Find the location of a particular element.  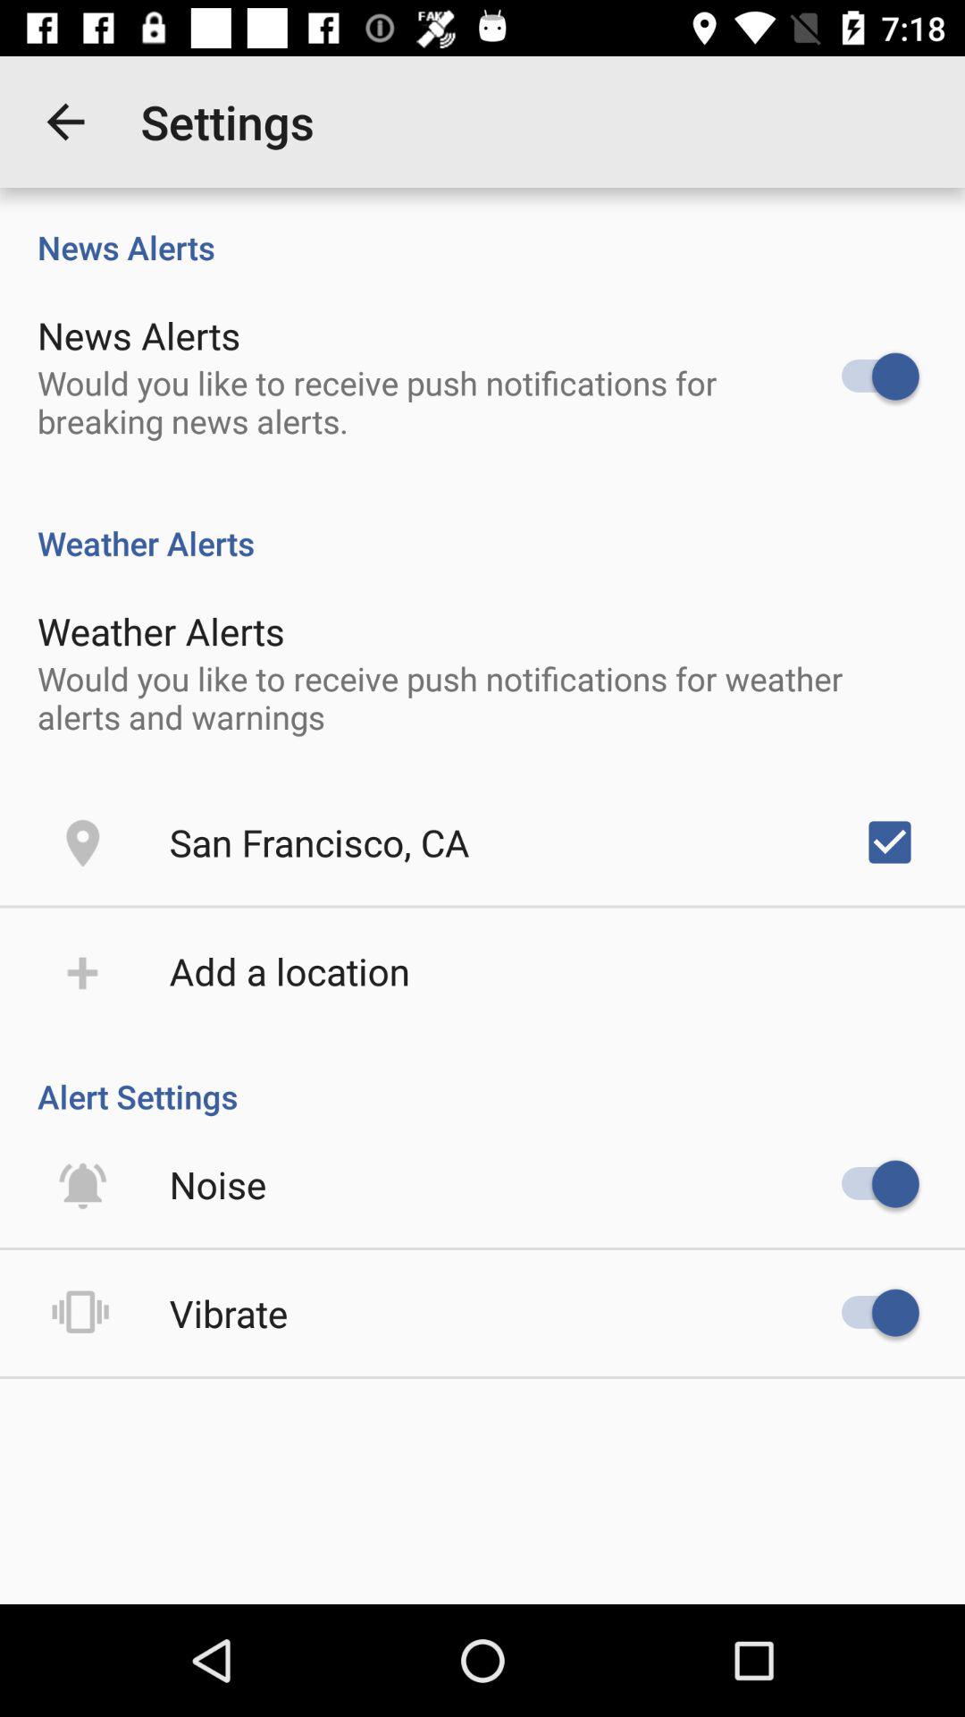

open the icon on the right is located at coordinates (890, 842).